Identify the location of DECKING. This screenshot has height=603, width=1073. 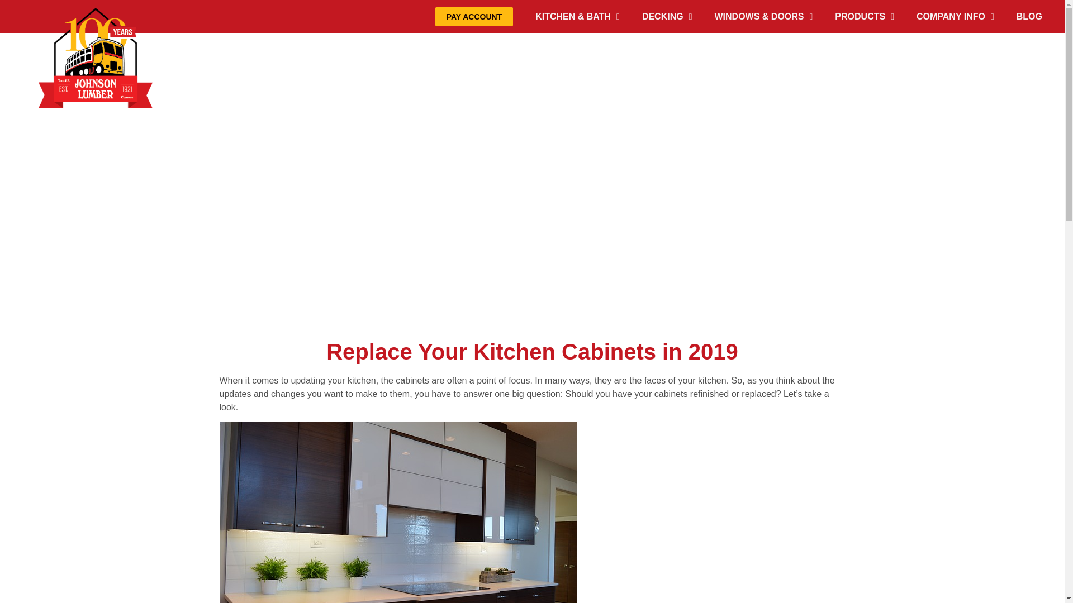
(667, 16).